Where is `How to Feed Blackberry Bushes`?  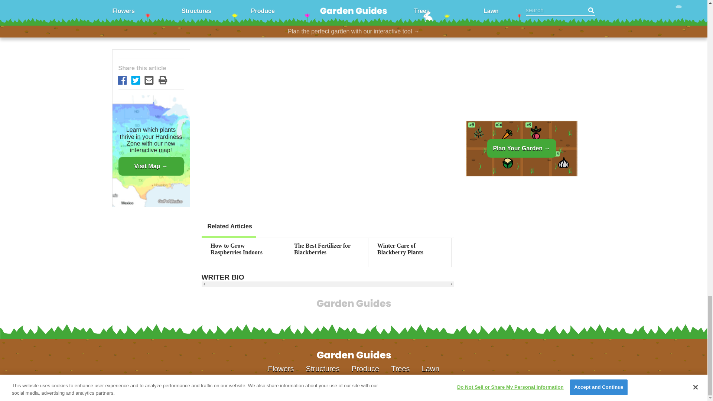 How to Feed Blackberry Bushes is located at coordinates (492, 250).